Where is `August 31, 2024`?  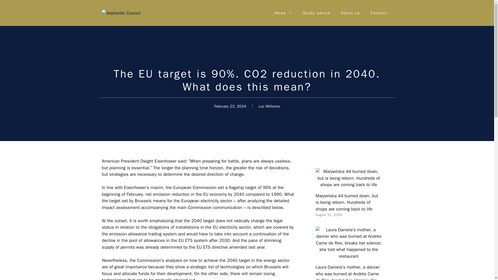
August 31, 2024 is located at coordinates (328, 215).